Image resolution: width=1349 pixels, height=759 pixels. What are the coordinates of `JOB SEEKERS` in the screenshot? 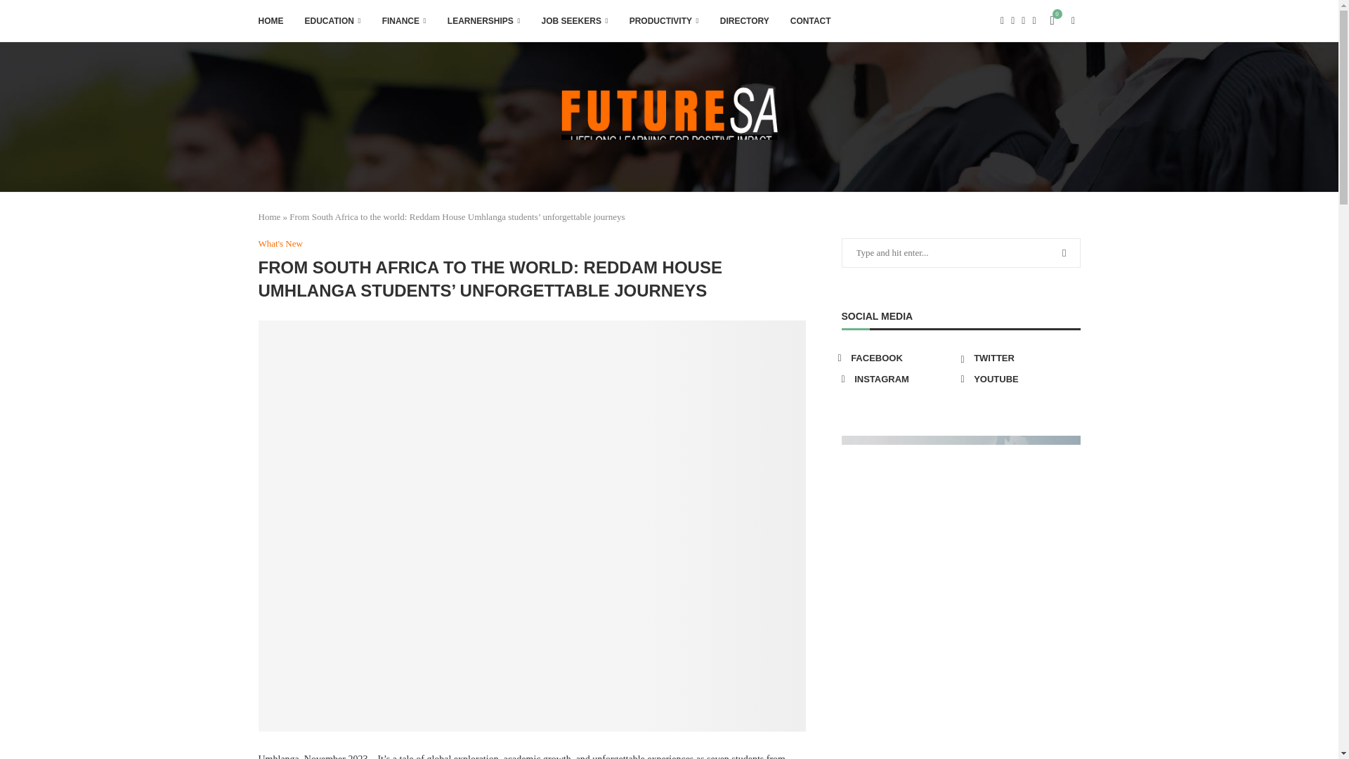 It's located at (575, 21).